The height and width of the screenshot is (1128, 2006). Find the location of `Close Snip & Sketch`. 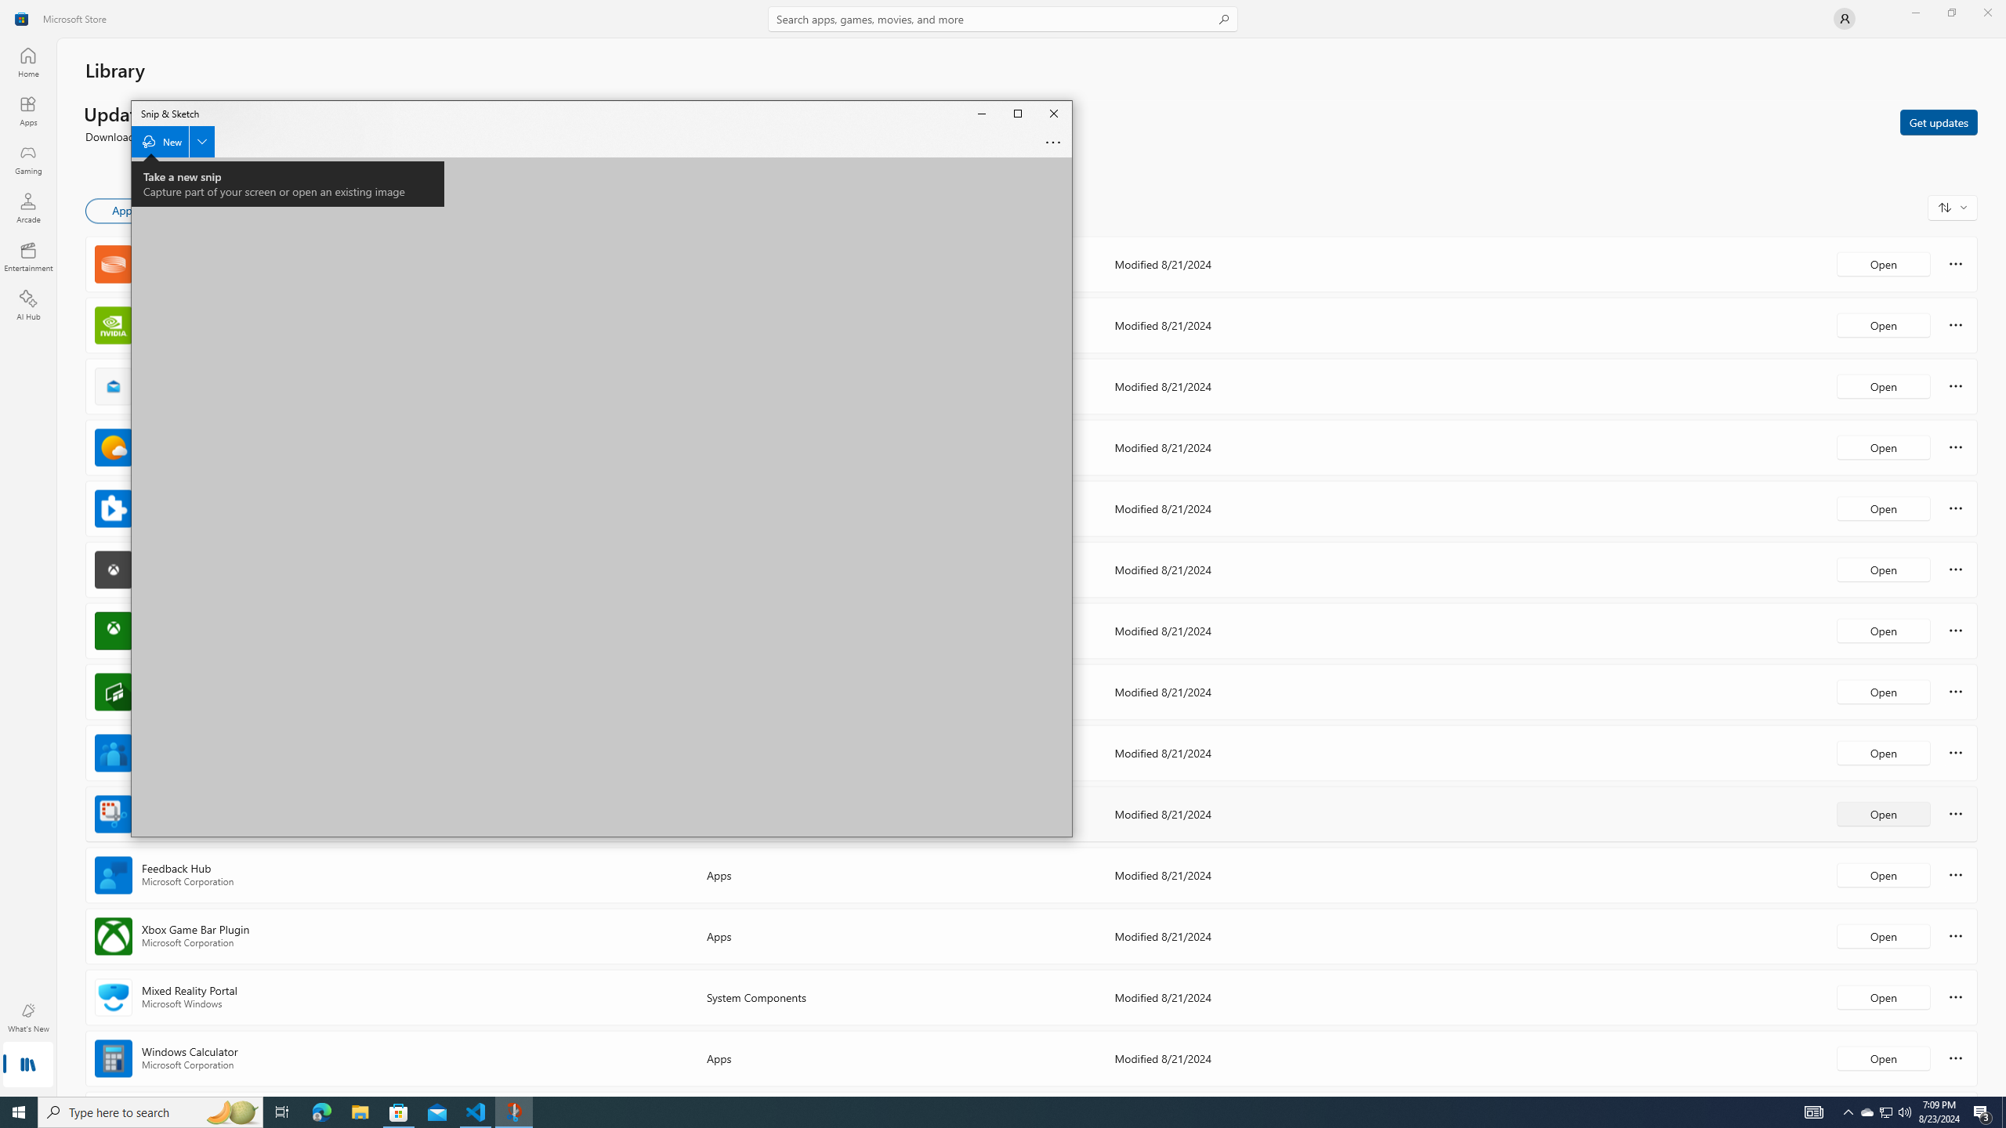

Close Snip & Sketch is located at coordinates (1053, 114).